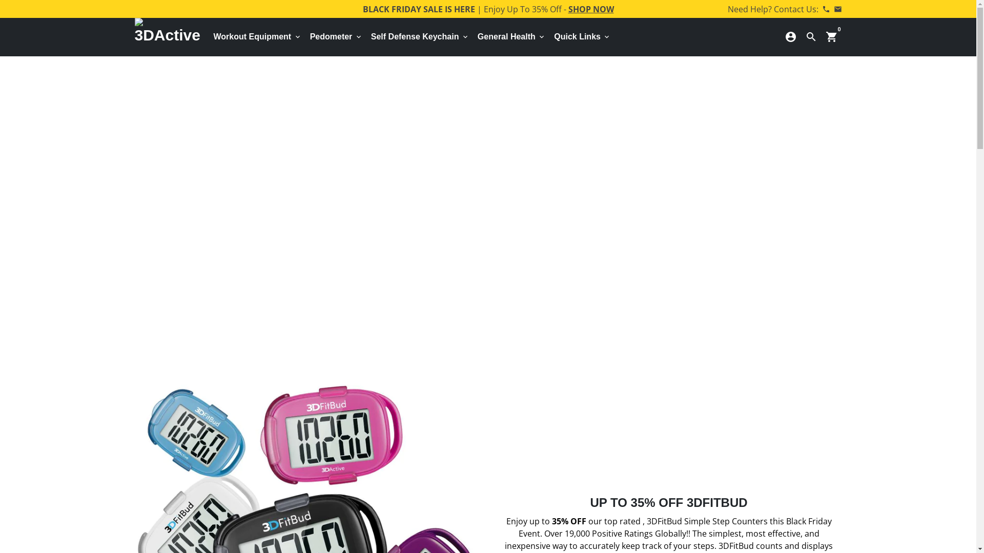 The width and height of the screenshot is (984, 553). What do you see at coordinates (420, 37) in the screenshot?
I see `Self Defense Keychain keyboard_arrow_down` at bounding box center [420, 37].